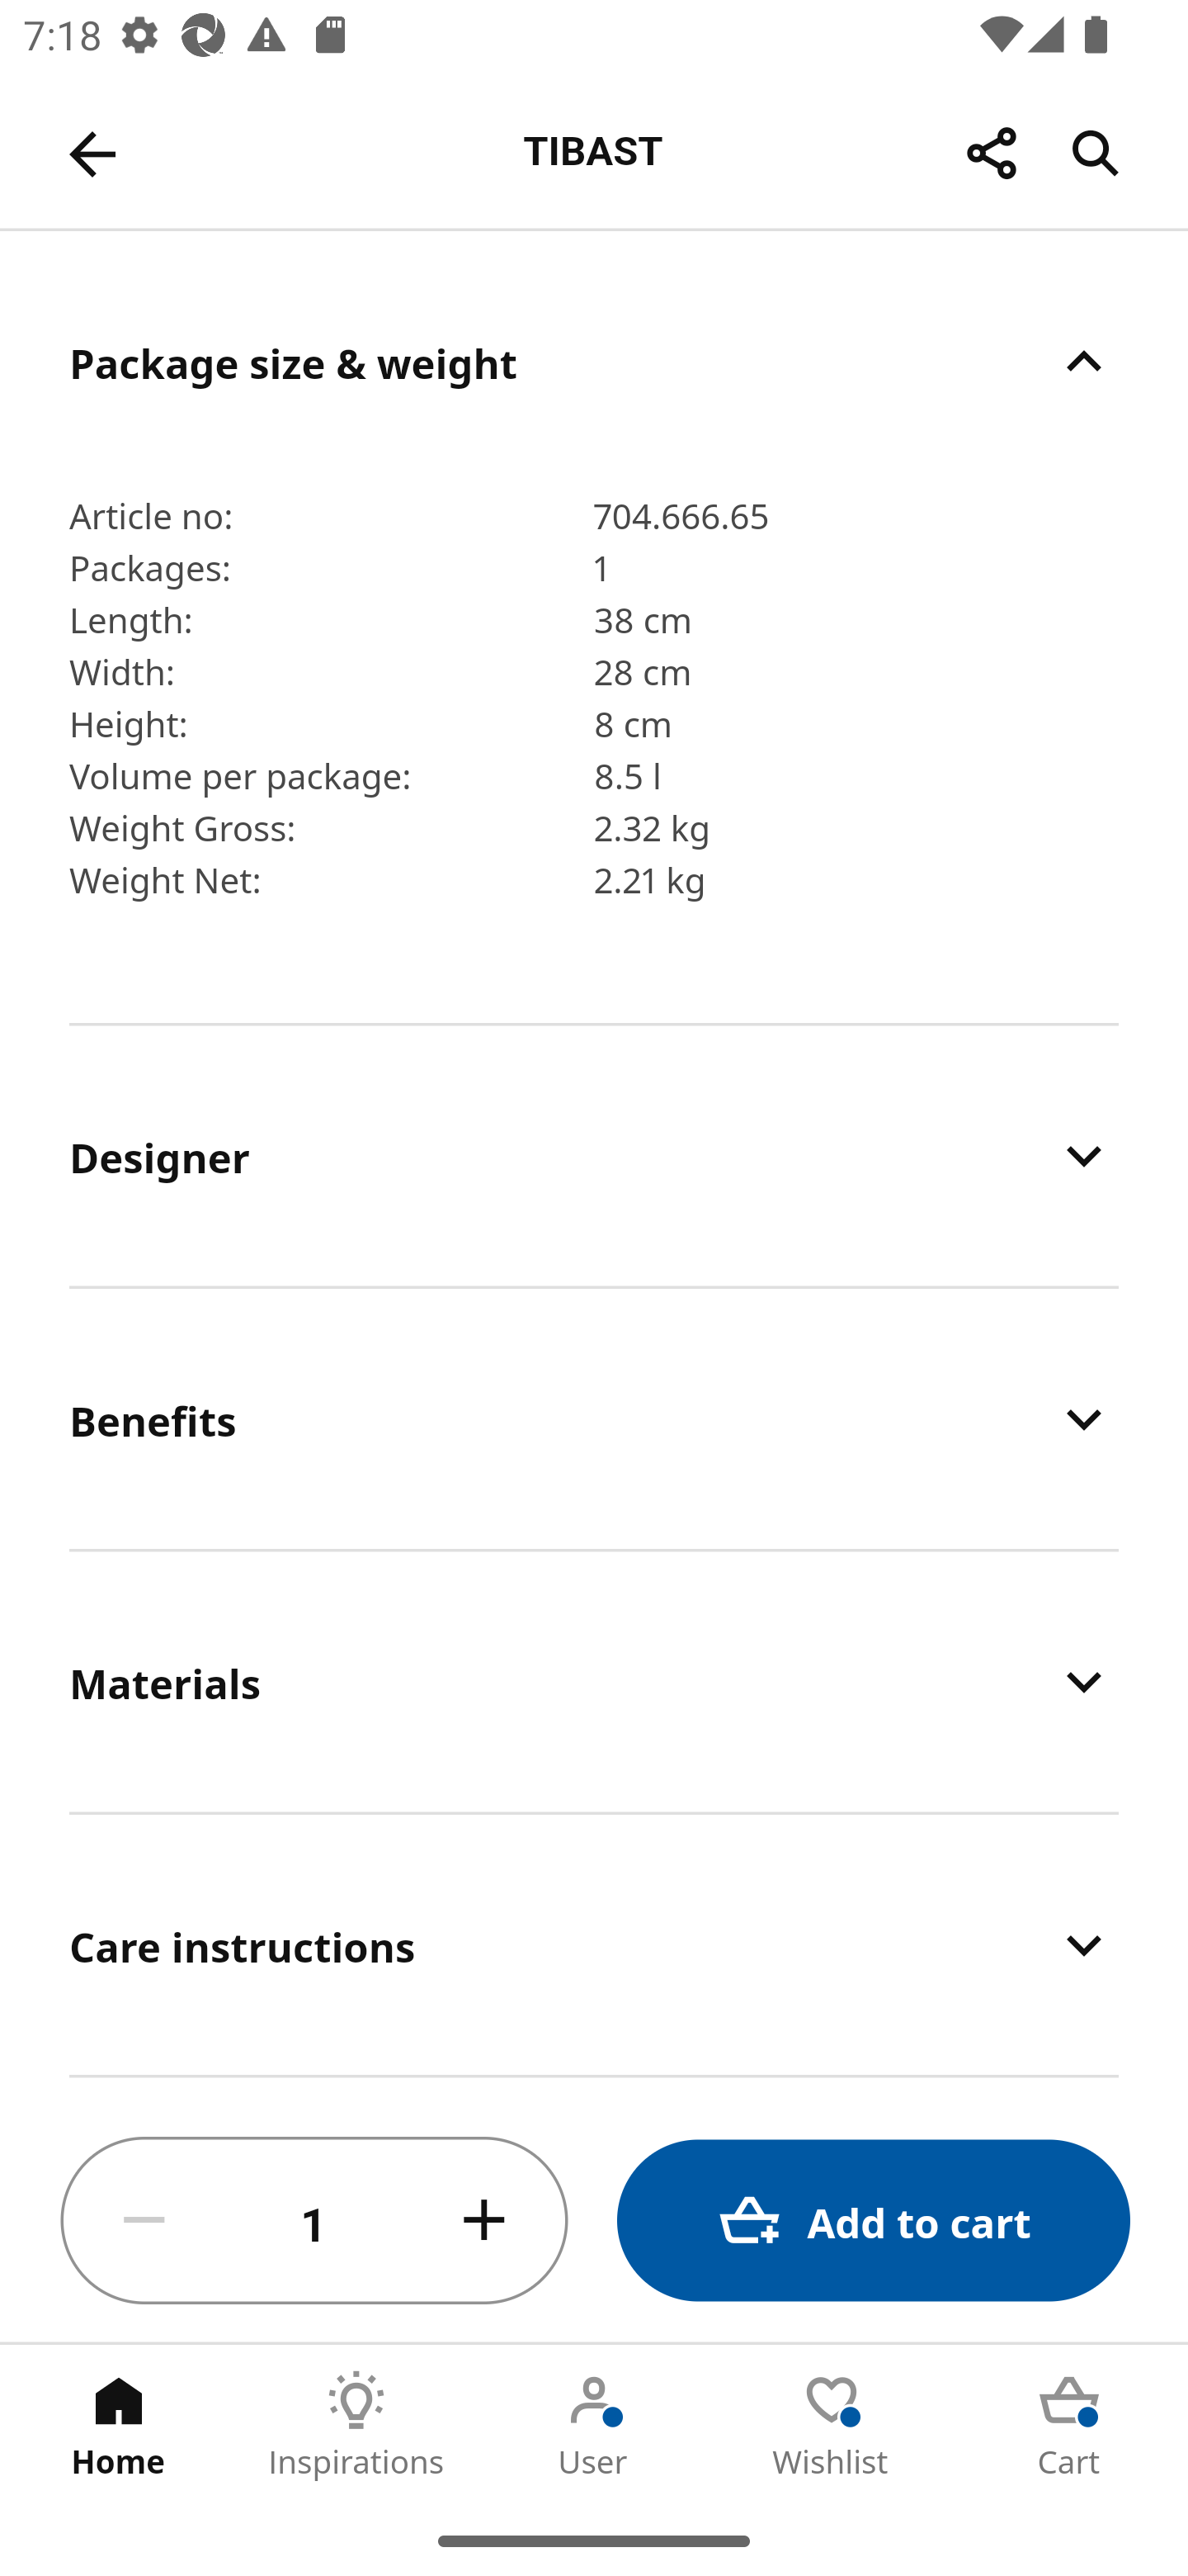 The height and width of the screenshot is (2576, 1188). What do you see at coordinates (314, 2221) in the screenshot?
I see `1` at bounding box center [314, 2221].